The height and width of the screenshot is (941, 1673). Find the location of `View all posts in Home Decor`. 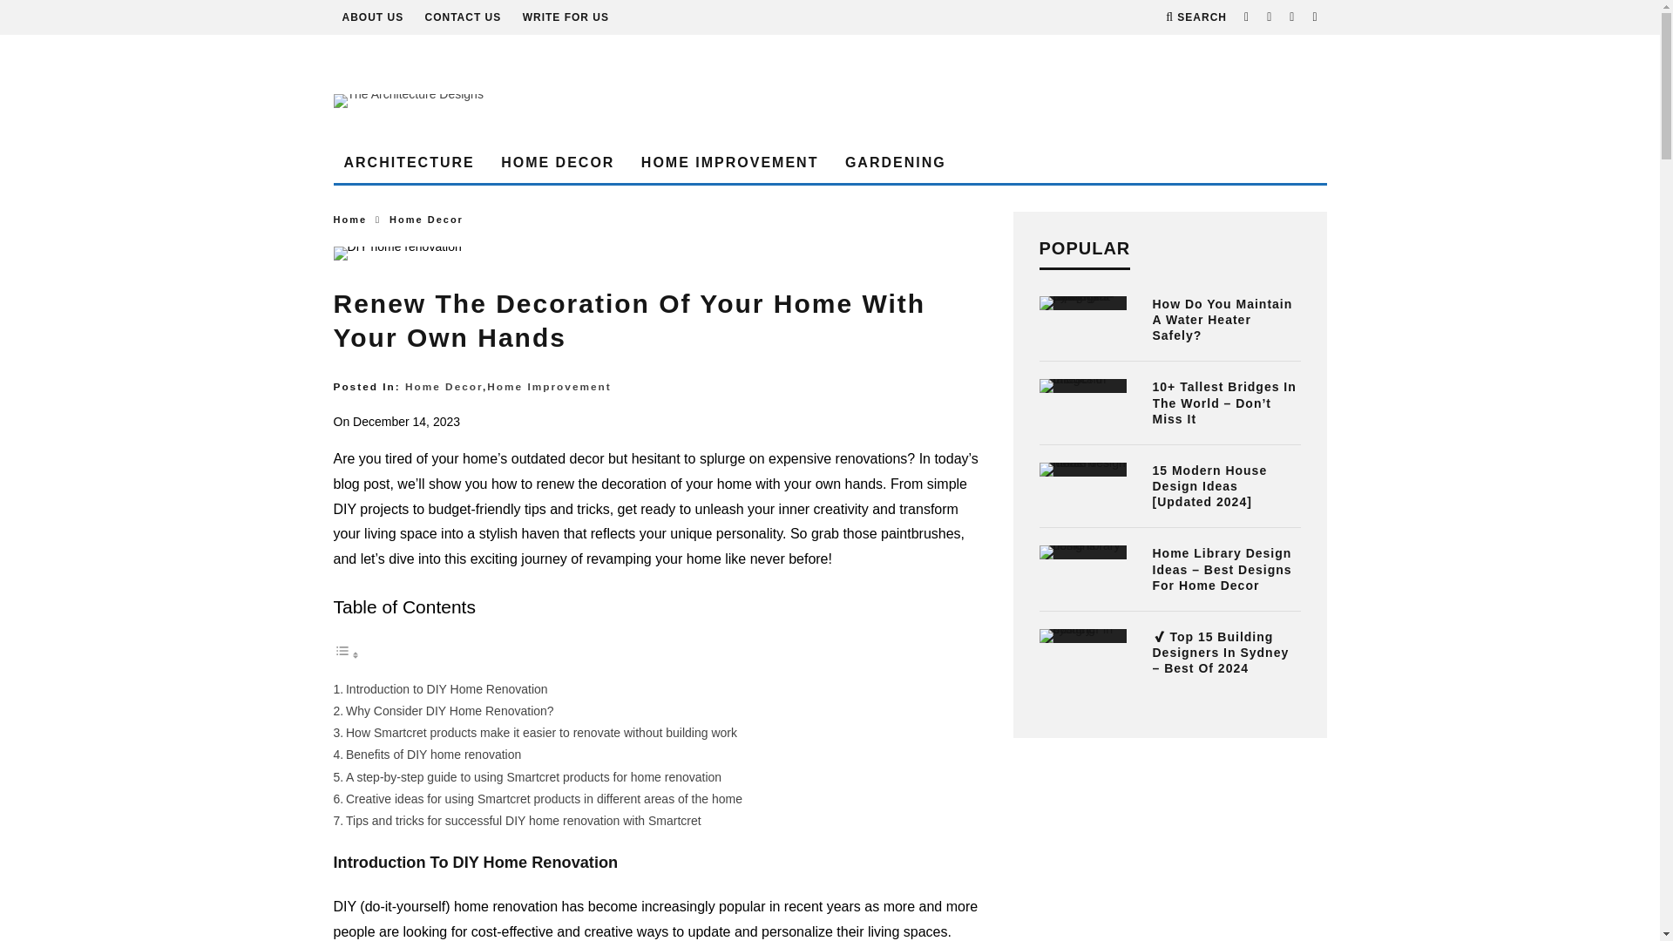

View all posts in Home Decor is located at coordinates (426, 220).